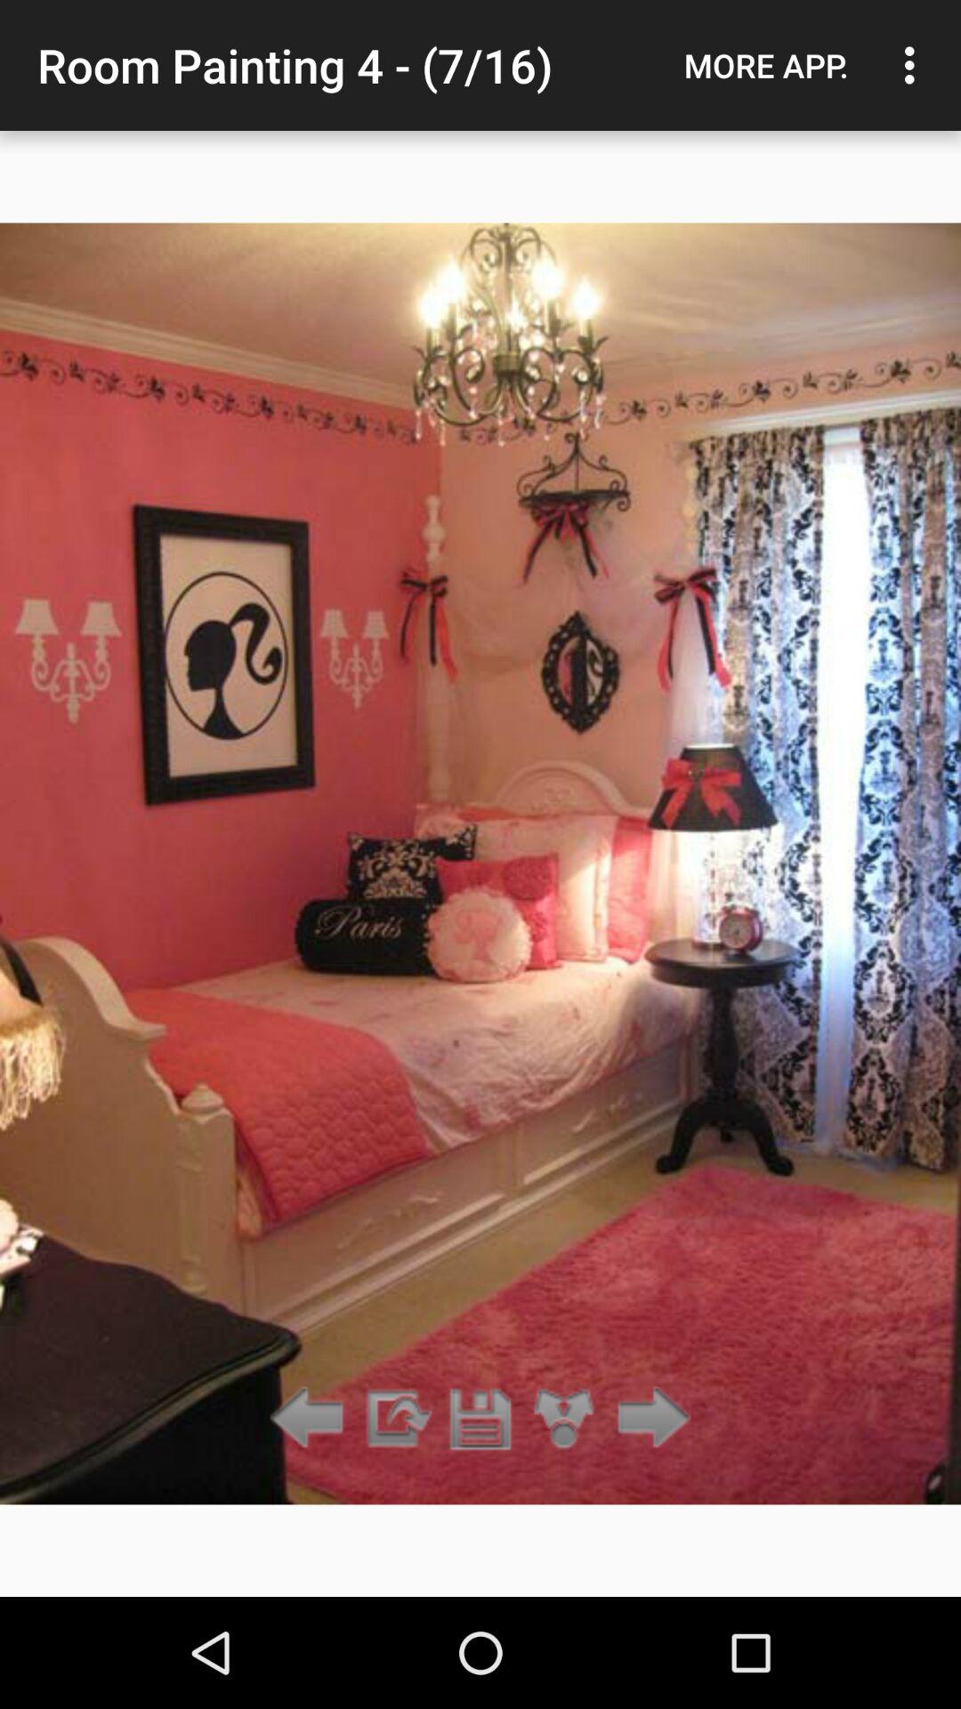  Describe the element at coordinates (396, 1419) in the screenshot. I see `forward` at that location.